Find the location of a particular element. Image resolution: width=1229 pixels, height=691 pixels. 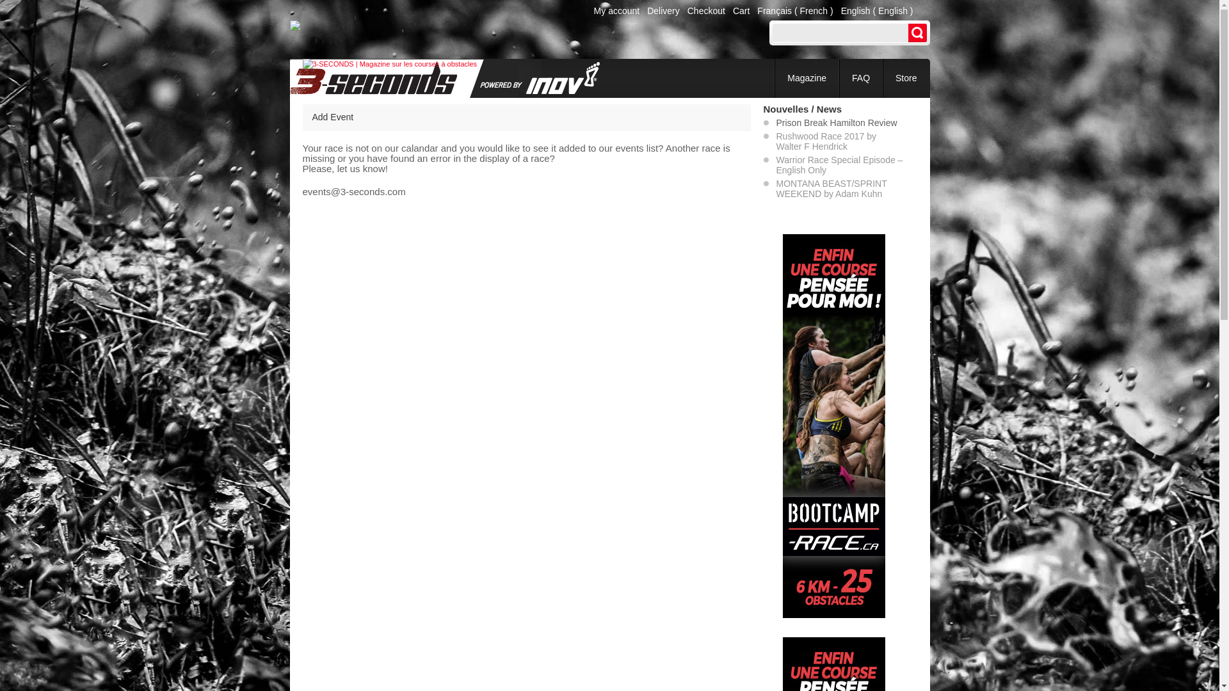

Delivery is located at coordinates (663, 11).